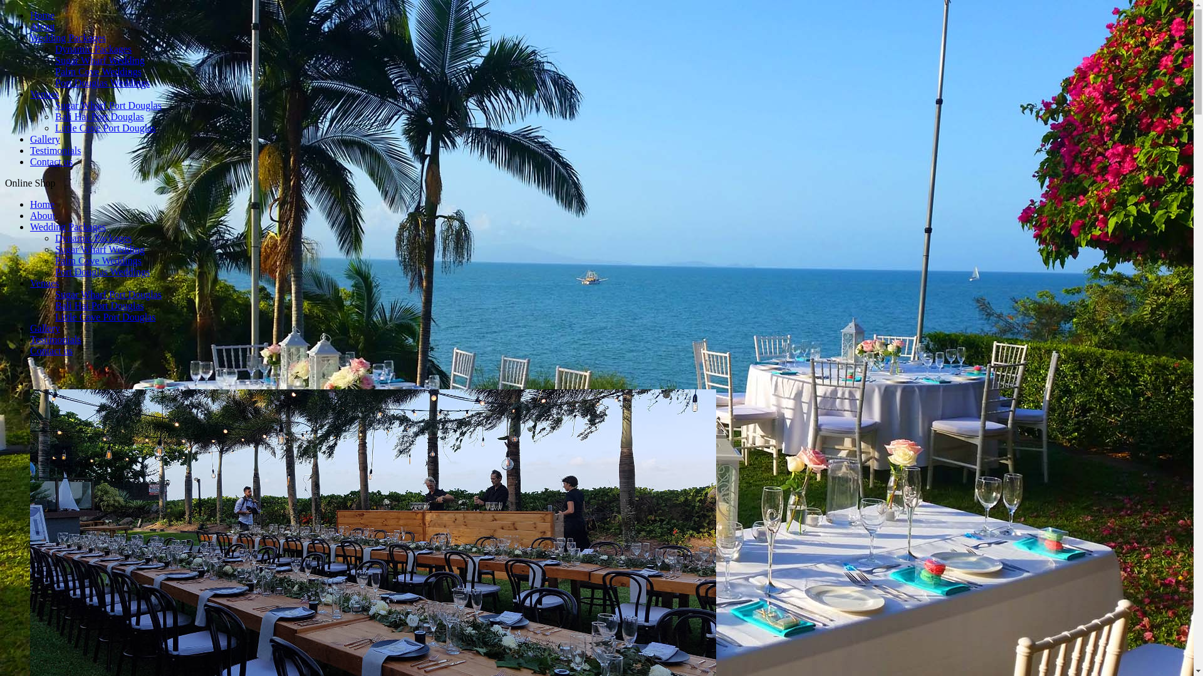 The height and width of the screenshot is (676, 1203). I want to click on Dynamic Packages, so click(93, 238).